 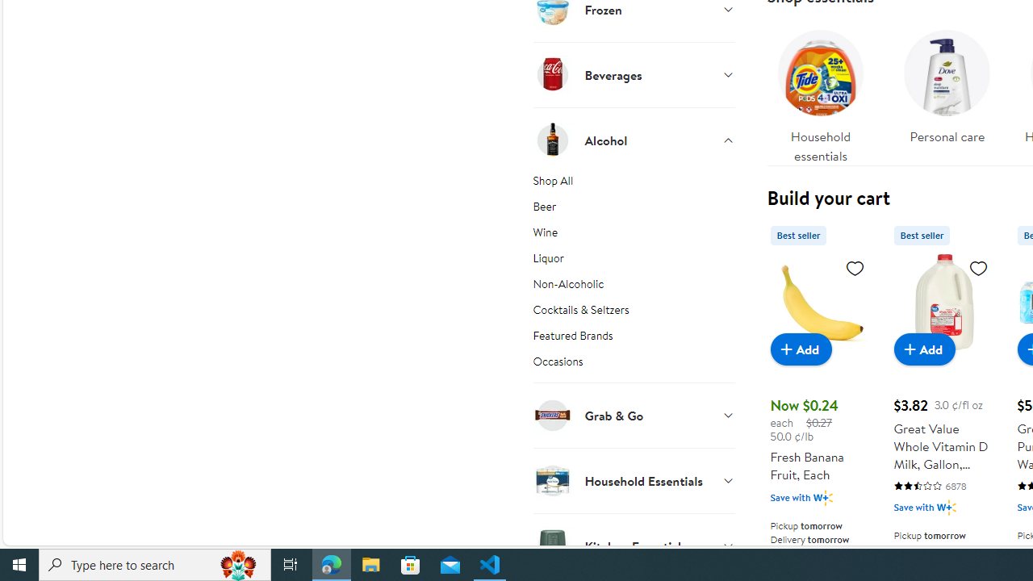 I want to click on Sign in to add to Favorites list, Fresh Banana Fruit, Each, so click(x=855, y=267).